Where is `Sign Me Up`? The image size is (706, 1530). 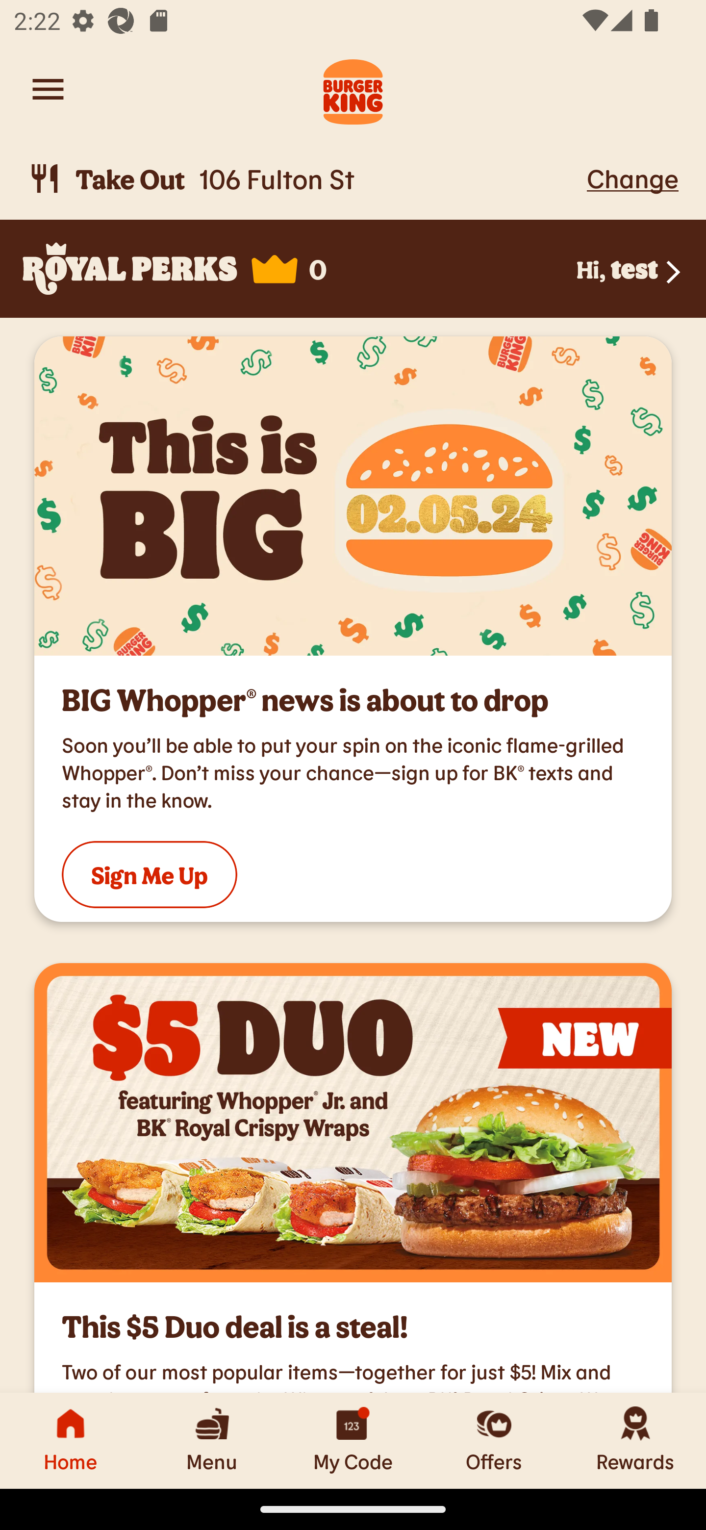
Sign Me Up is located at coordinates (149, 875).